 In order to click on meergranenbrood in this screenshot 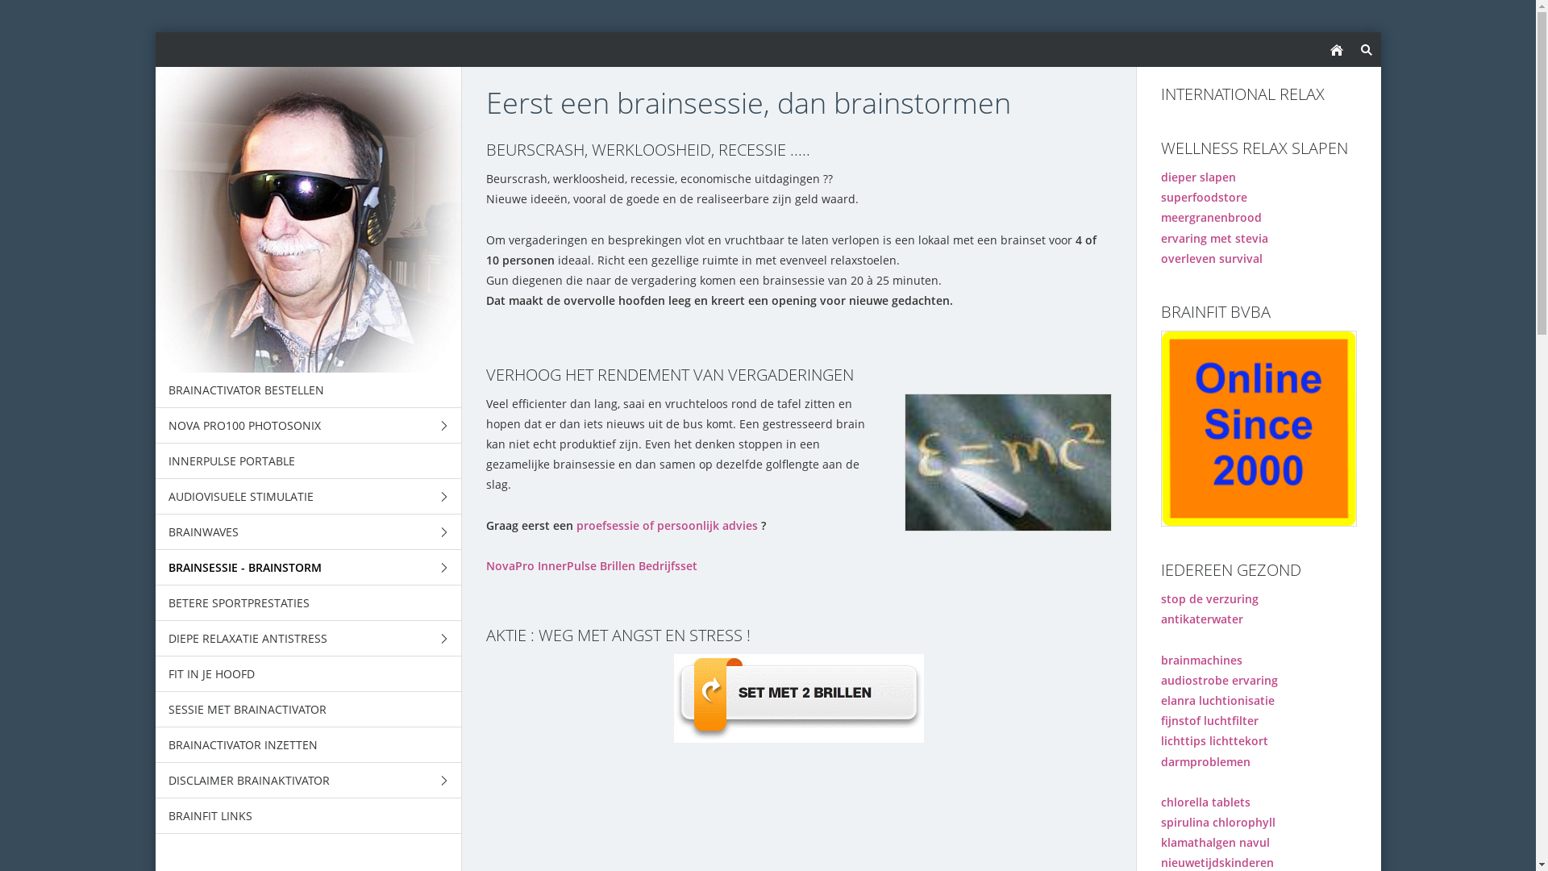, I will do `click(1211, 218)`.